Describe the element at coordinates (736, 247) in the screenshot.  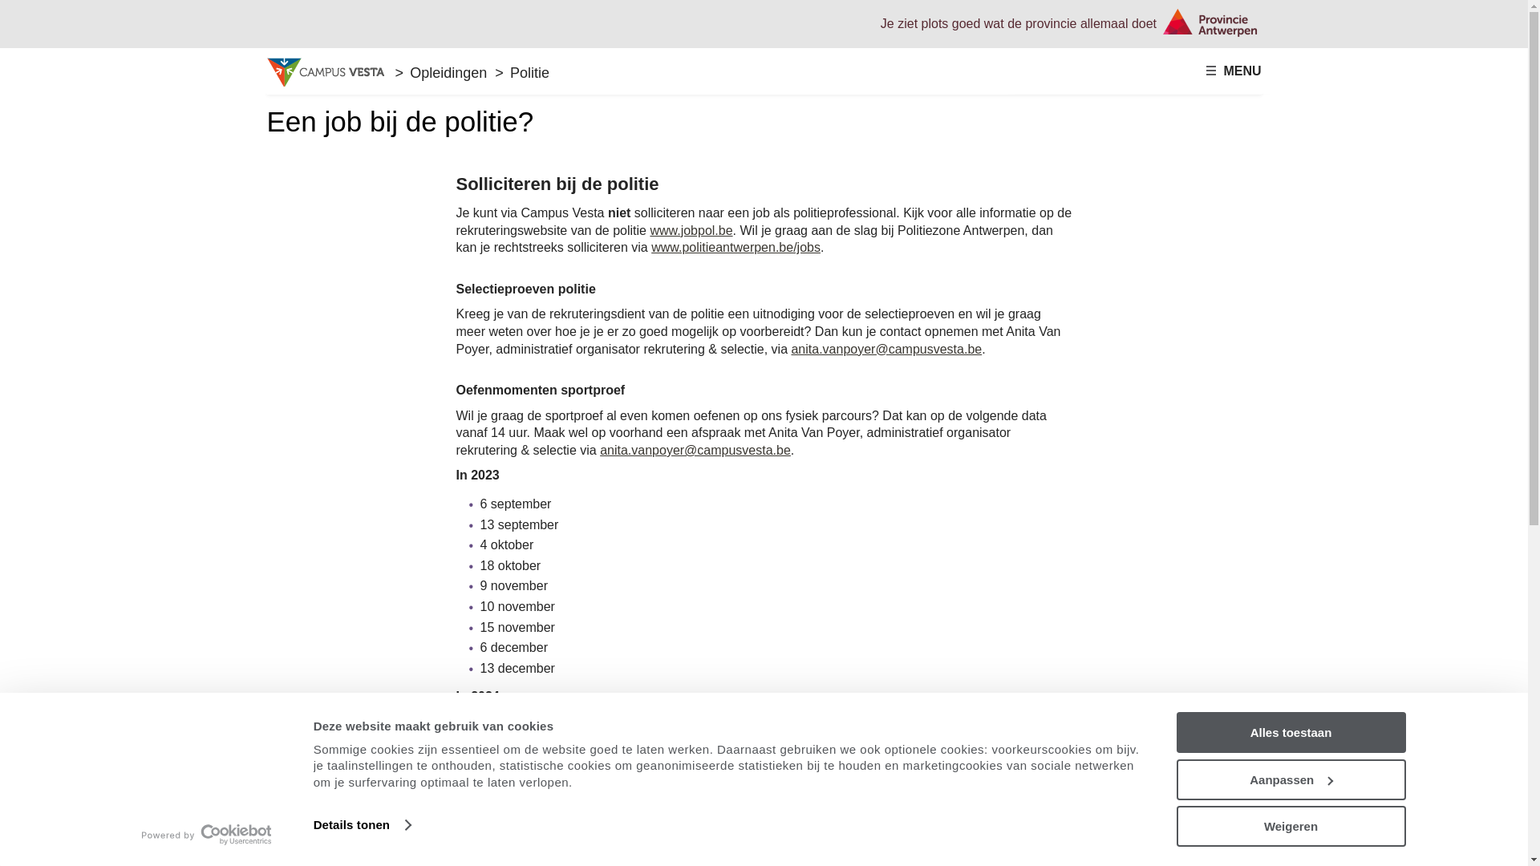
I see `www.politieantwerpen.be/jobs` at that location.